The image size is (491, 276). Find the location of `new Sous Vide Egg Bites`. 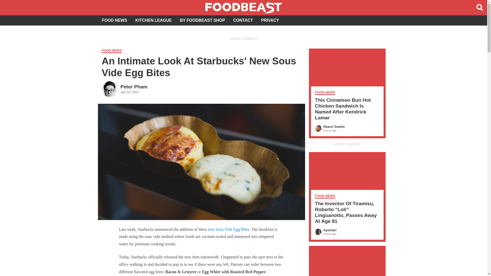

new Sous Vide Egg Bites is located at coordinates (114, 20).